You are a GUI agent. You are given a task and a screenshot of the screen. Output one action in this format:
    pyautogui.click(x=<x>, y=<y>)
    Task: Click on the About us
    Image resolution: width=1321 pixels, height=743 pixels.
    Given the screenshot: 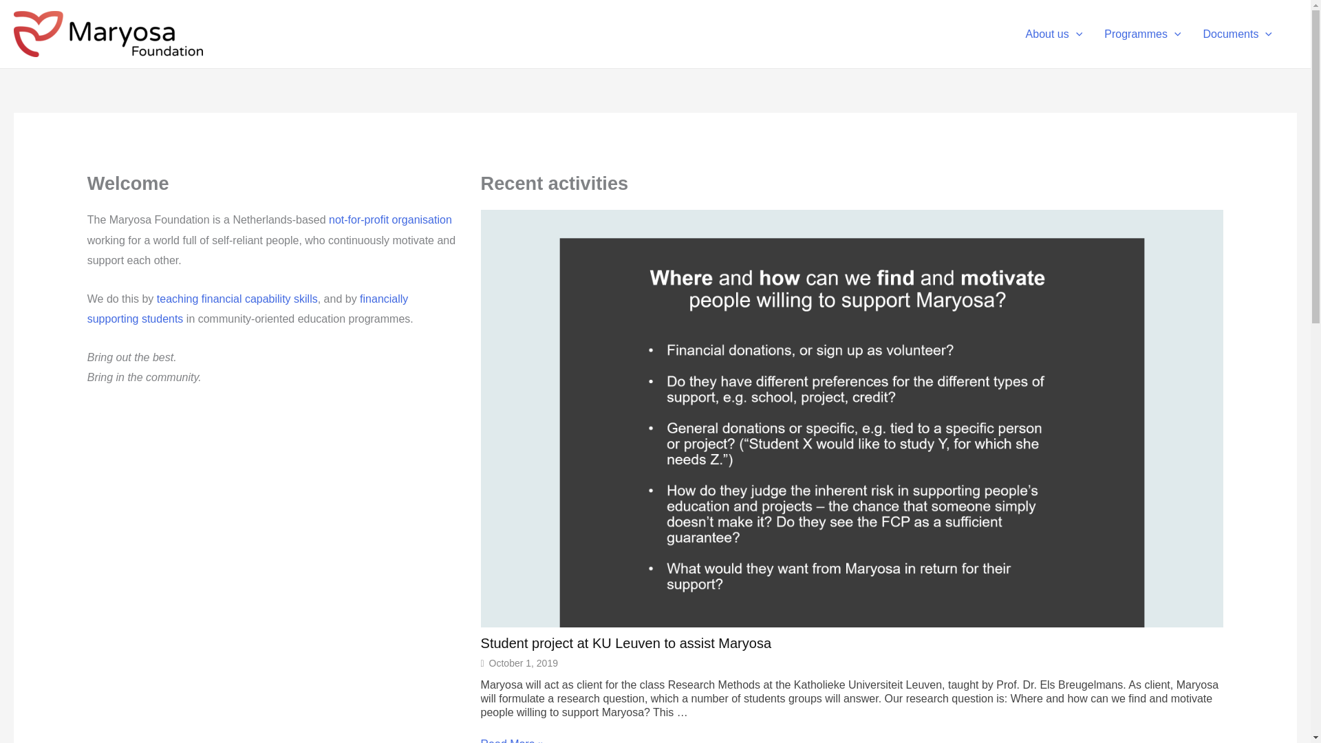 What is the action you would take?
    pyautogui.click(x=1054, y=34)
    